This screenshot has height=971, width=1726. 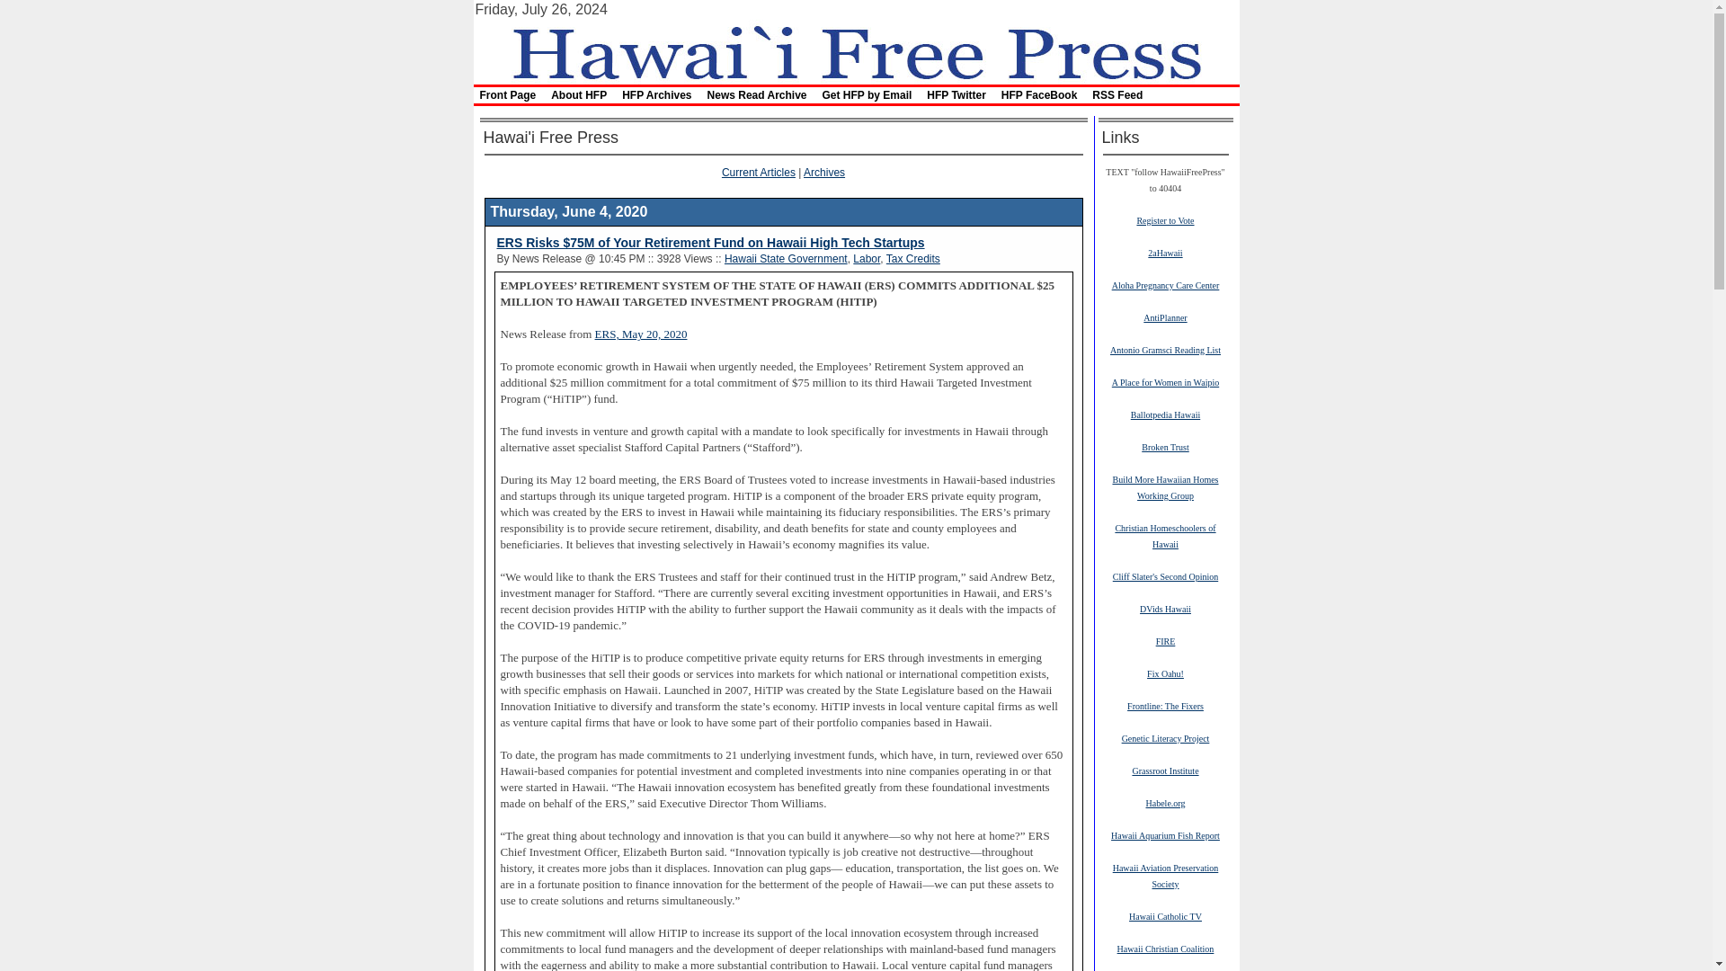 What do you see at coordinates (1165, 253) in the screenshot?
I see `2aHawaii` at bounding box center [1165, 253].